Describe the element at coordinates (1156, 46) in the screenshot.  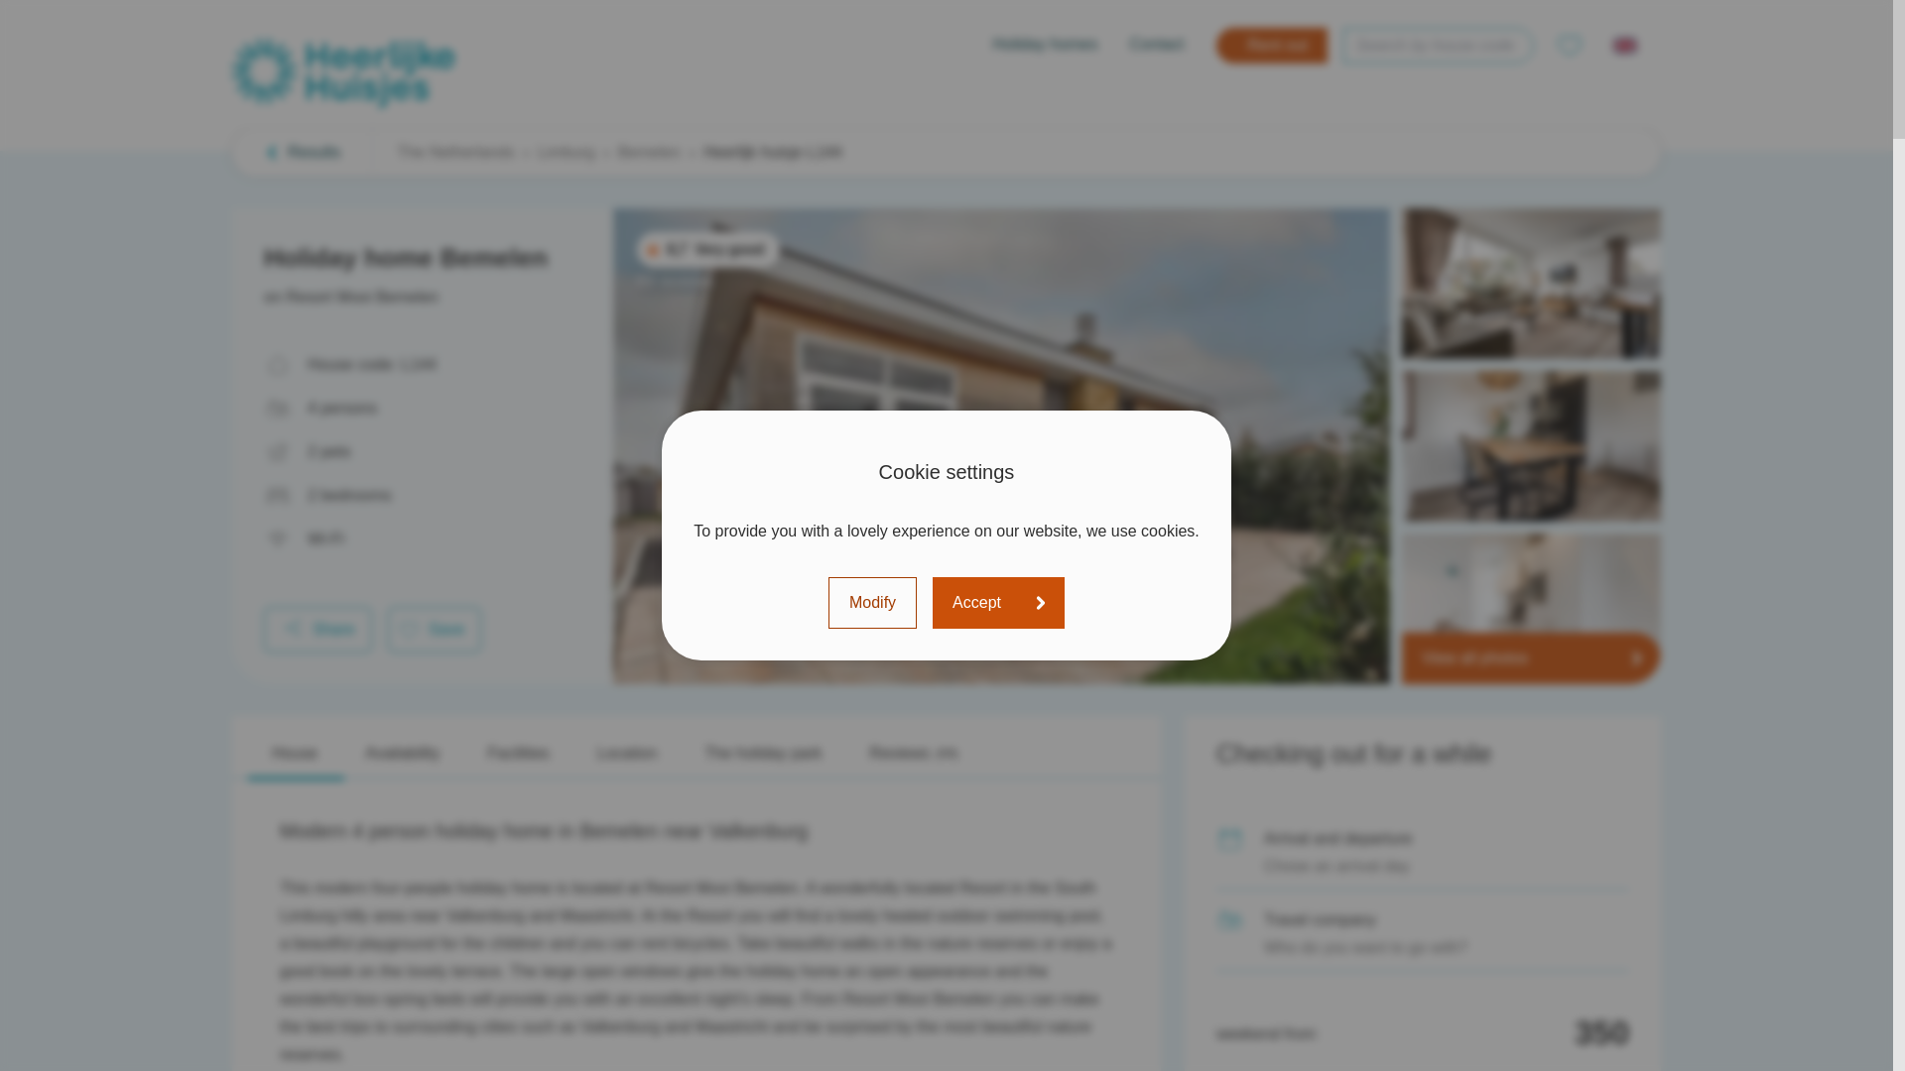
I see `Contact` at that location.